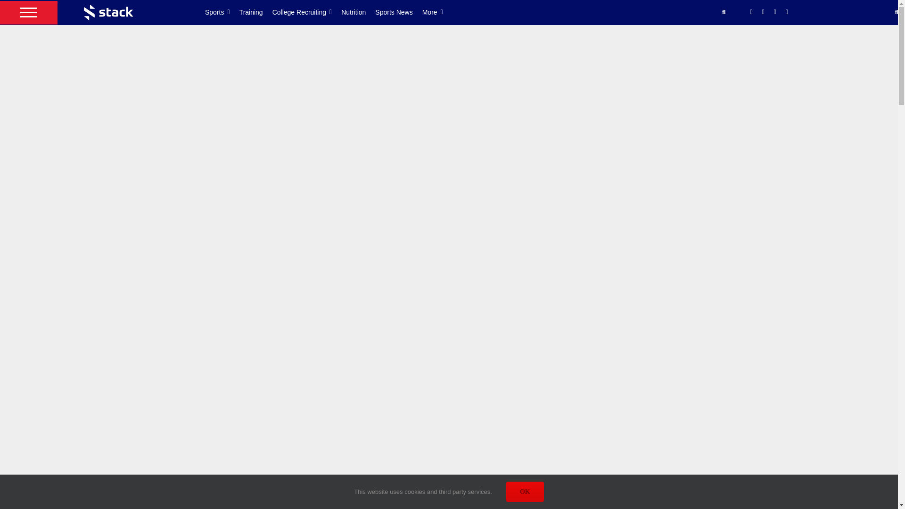  I want to click on Training, so click(255, 12).